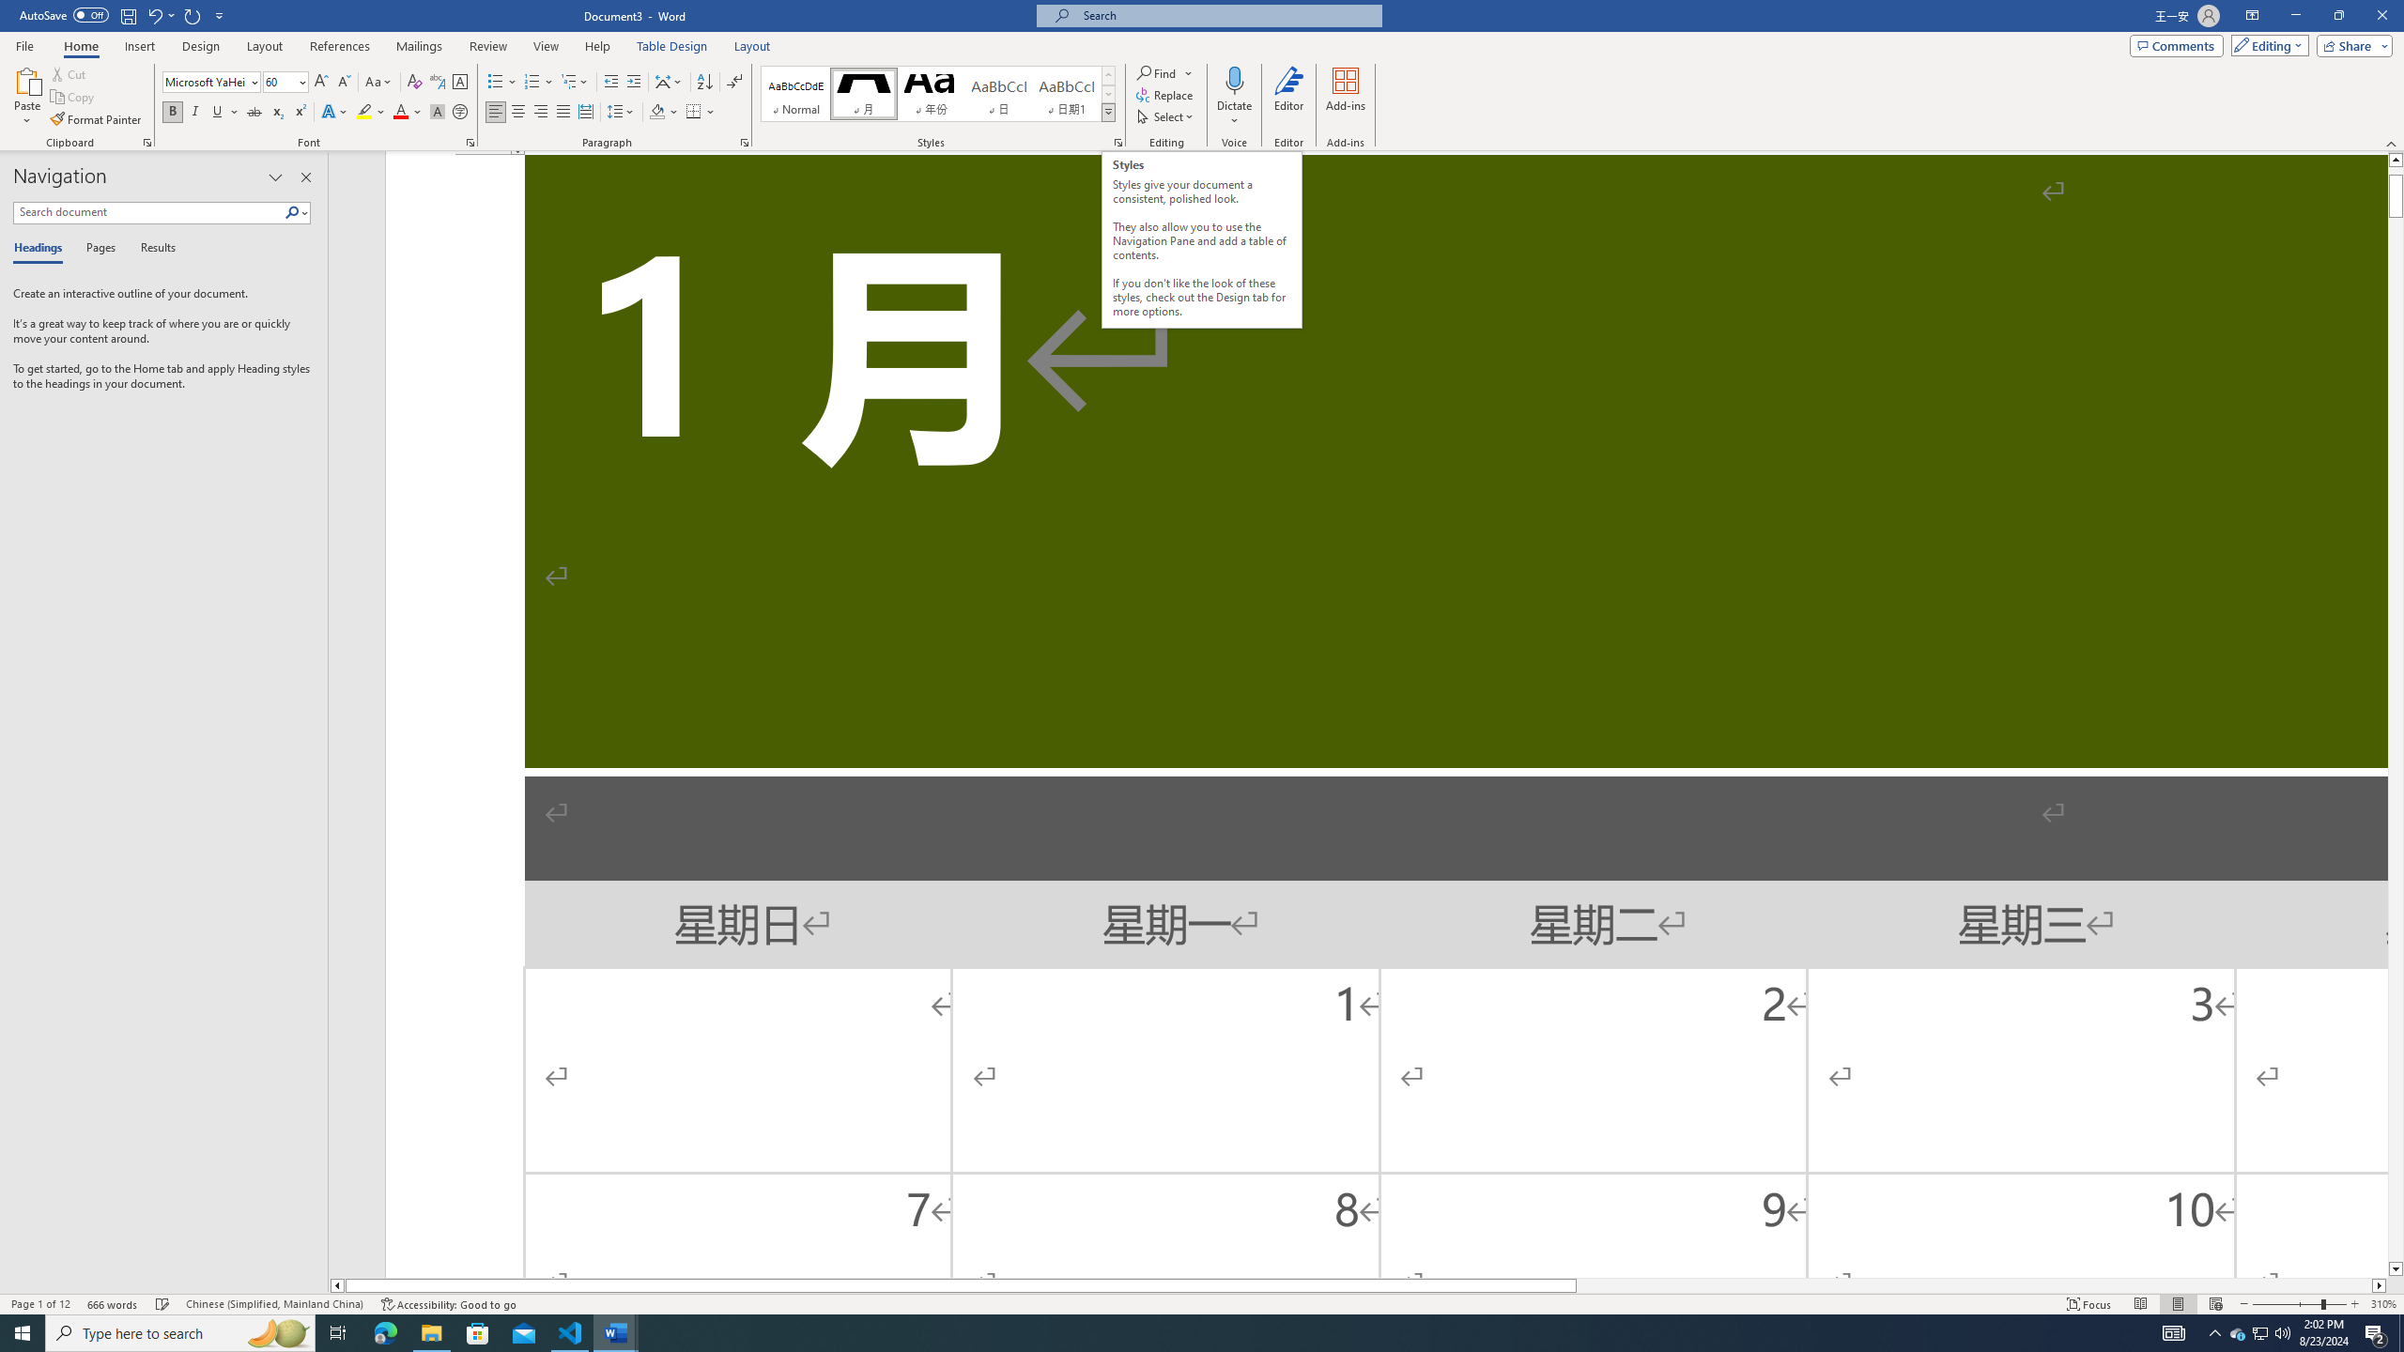 The width and height of the screenshot is (2404, 1352). I want to click on AutoSave, so click(64, 15).